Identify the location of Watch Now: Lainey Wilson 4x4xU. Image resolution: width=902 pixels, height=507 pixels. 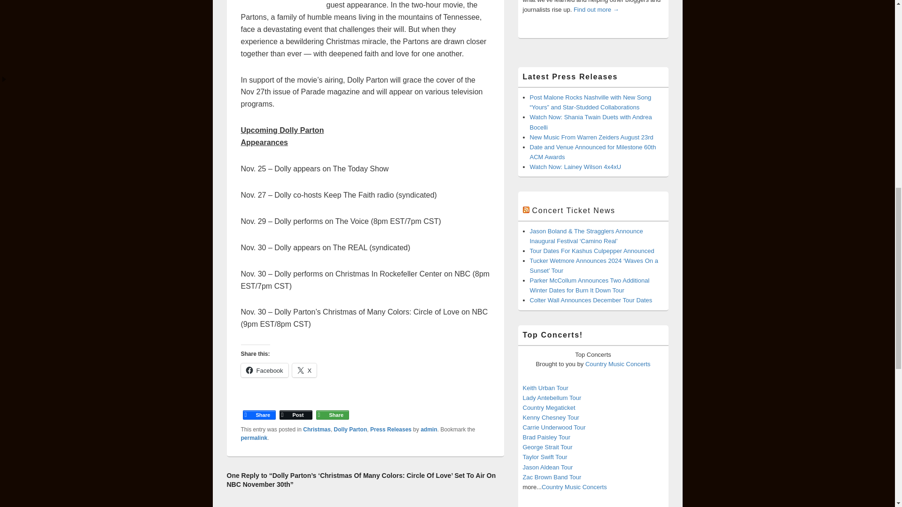
(575, 166).